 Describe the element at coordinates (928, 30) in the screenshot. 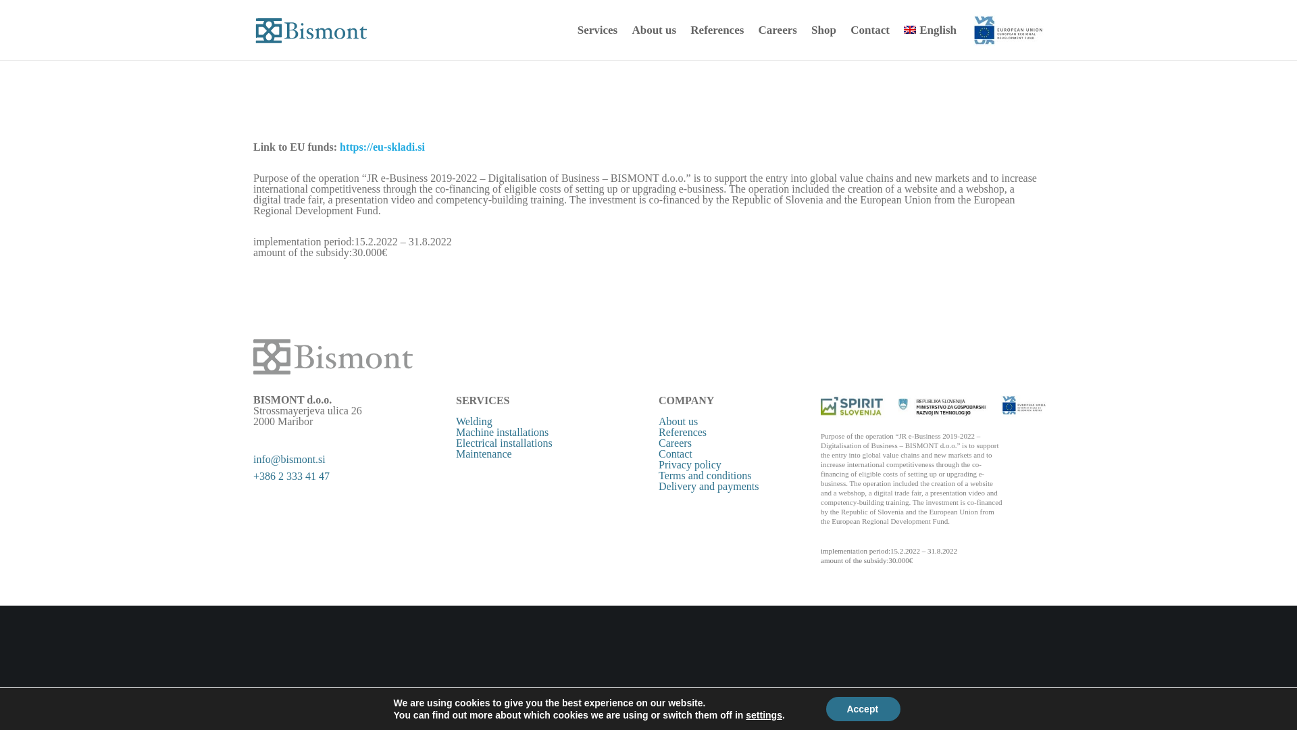

I see `English` at that location.